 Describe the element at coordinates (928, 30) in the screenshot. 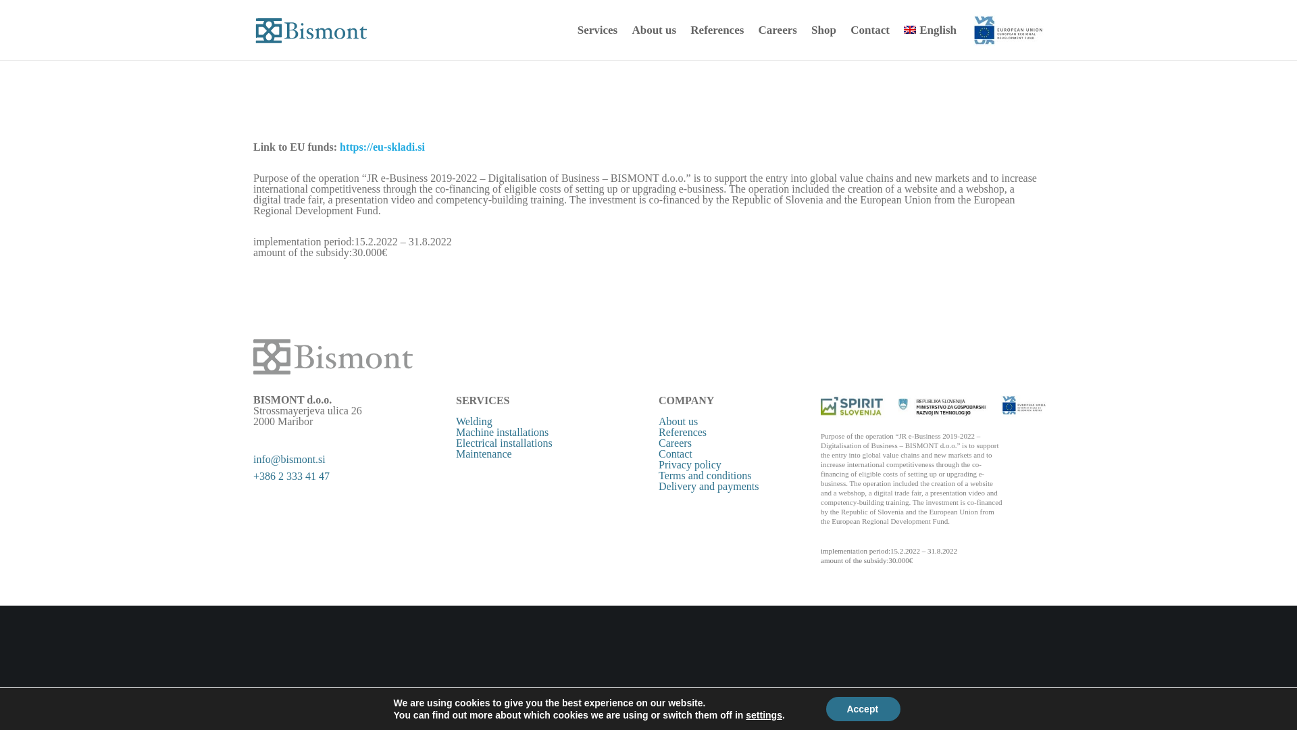

I see `English` at that location.